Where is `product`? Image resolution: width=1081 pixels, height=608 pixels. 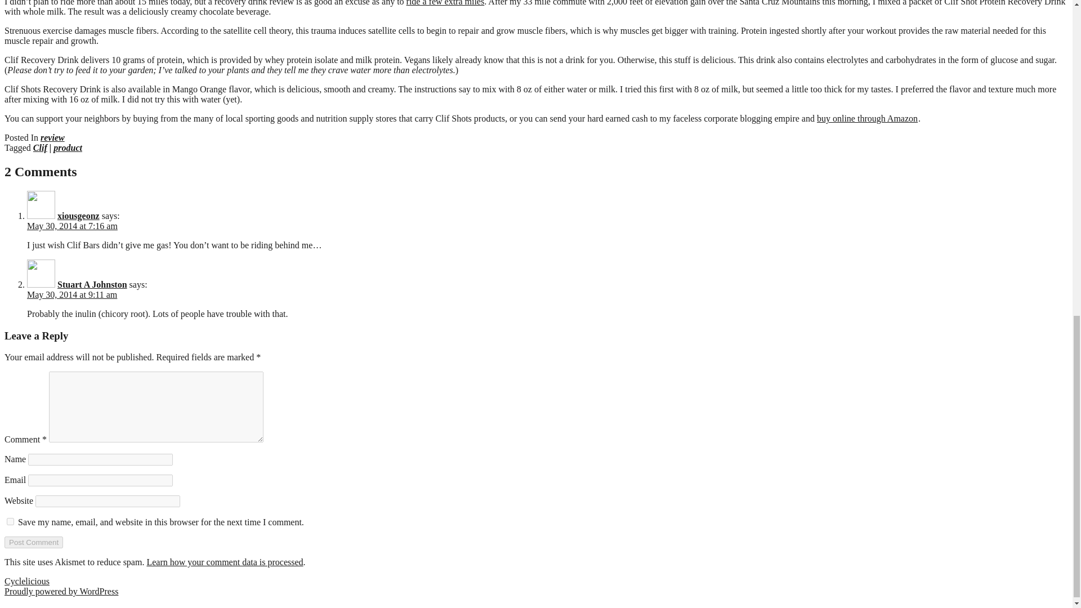
product is located at coordinates (68, 147).